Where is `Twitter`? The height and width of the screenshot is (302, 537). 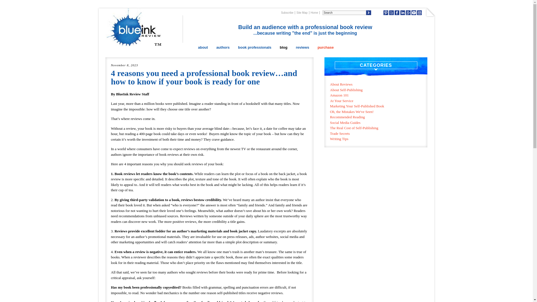 Twitter is located at coordinates (391, 13).